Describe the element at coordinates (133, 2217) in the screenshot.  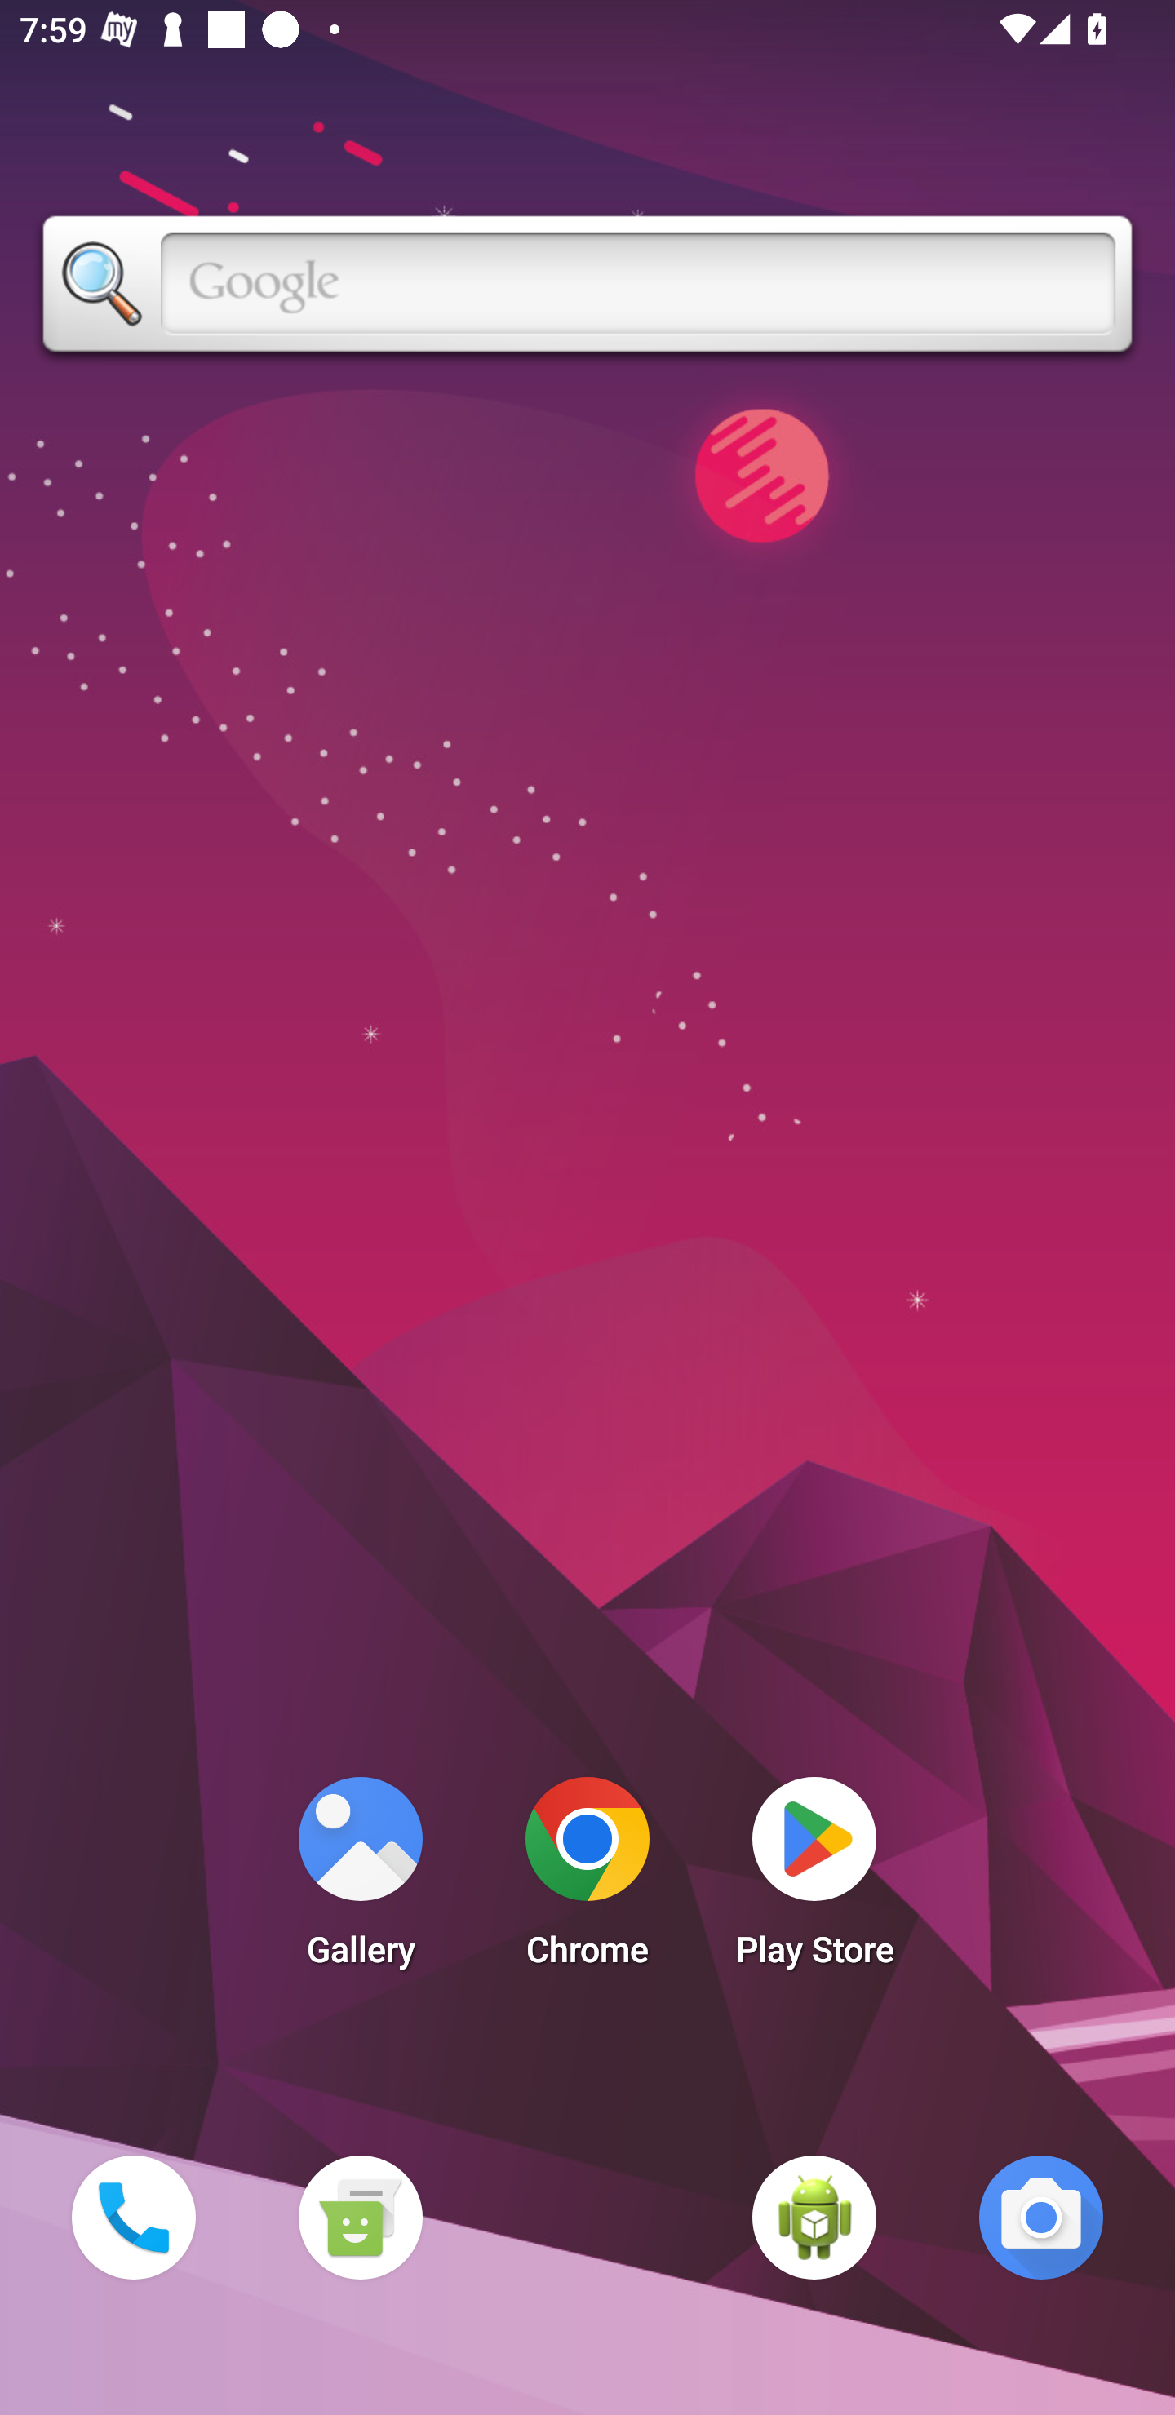
I see `Phone` at that location.